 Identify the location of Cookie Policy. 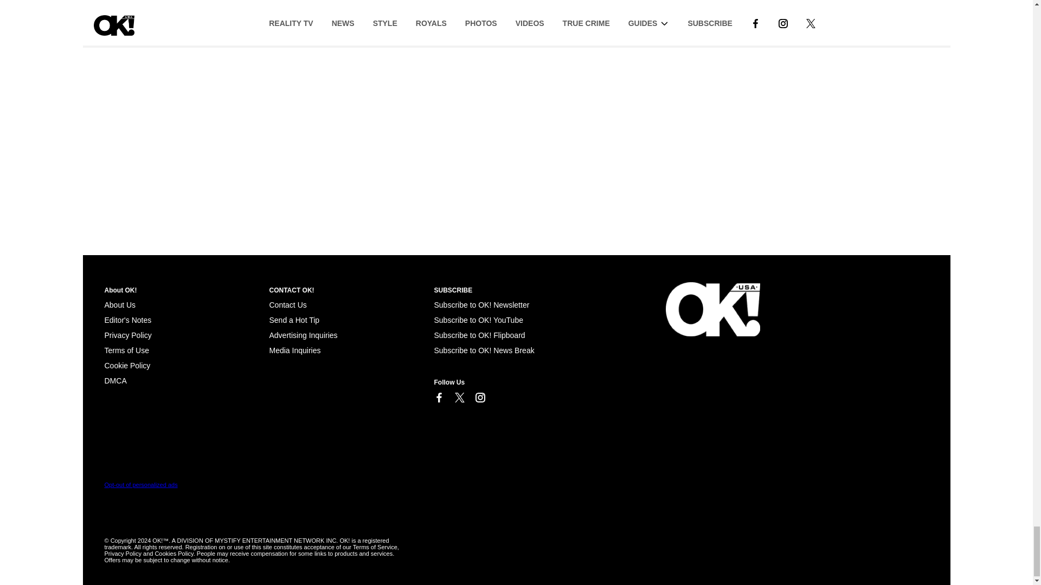
(115, 380).